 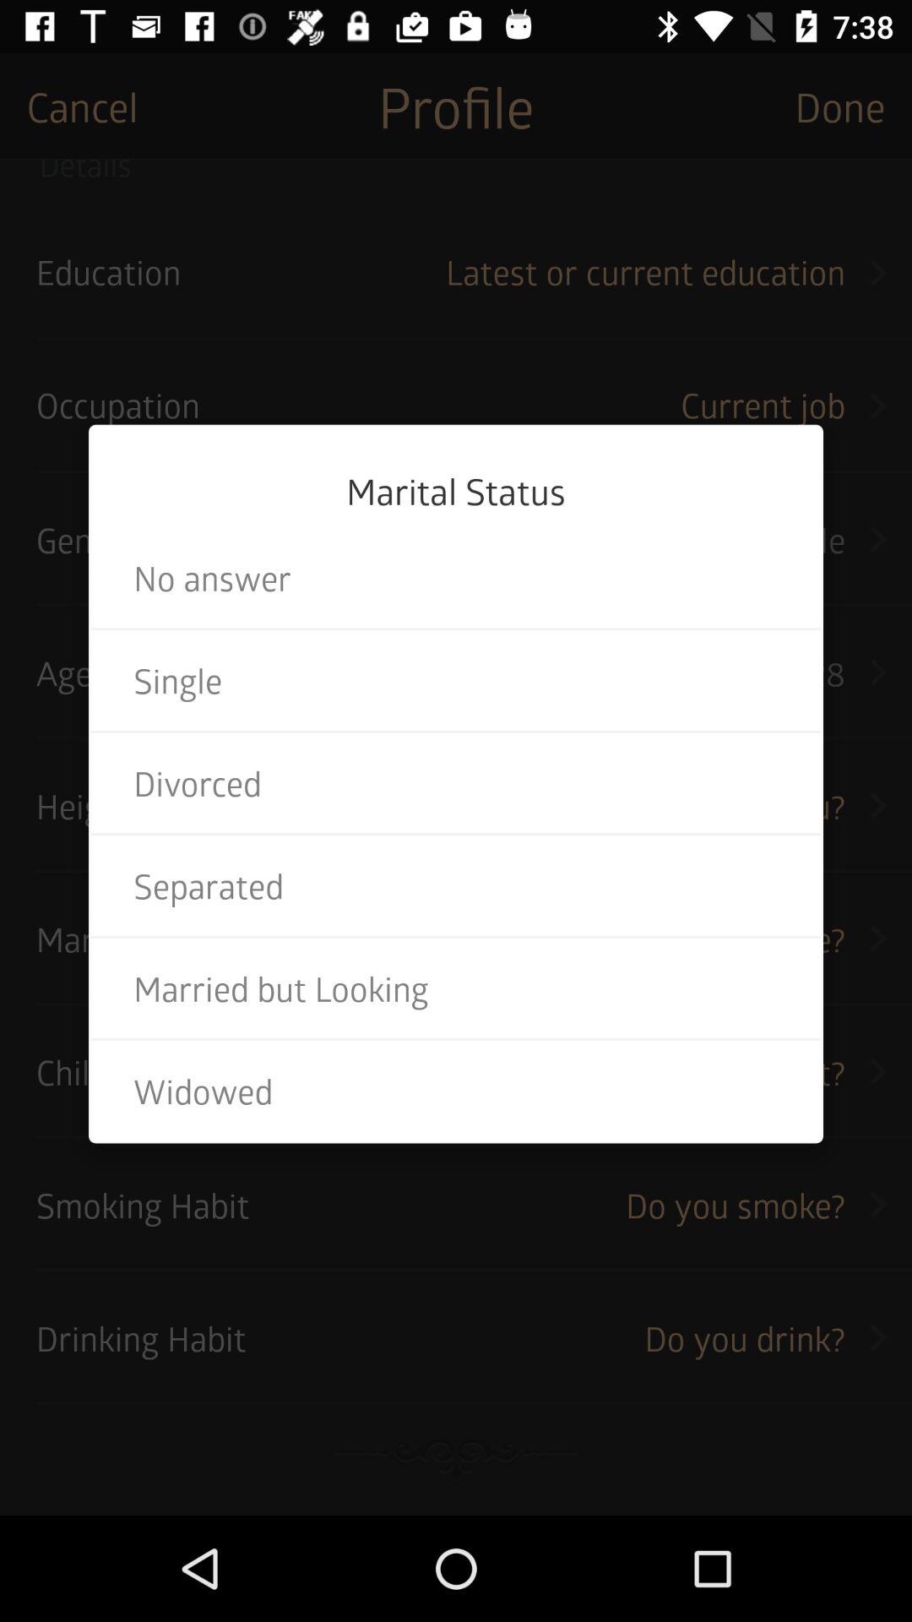 I want to click on choose widowed at the bottom, so click(x=456, y=1091).